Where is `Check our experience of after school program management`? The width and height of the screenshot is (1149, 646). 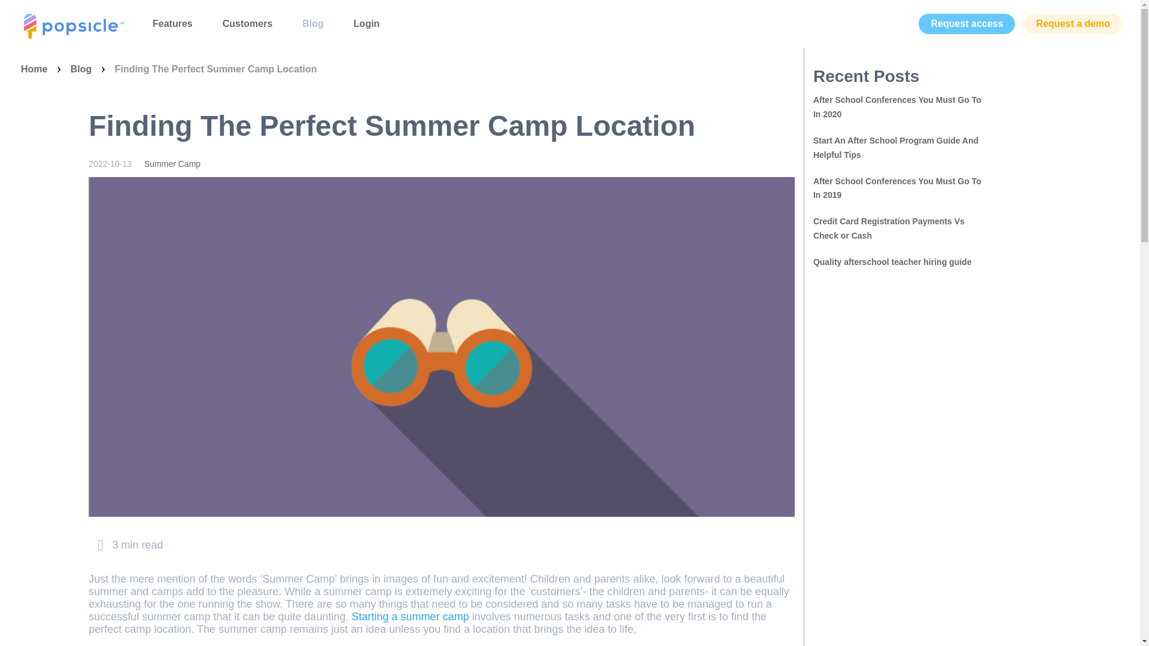
Check our experience of after school program management is located at coordinates (901, 148).